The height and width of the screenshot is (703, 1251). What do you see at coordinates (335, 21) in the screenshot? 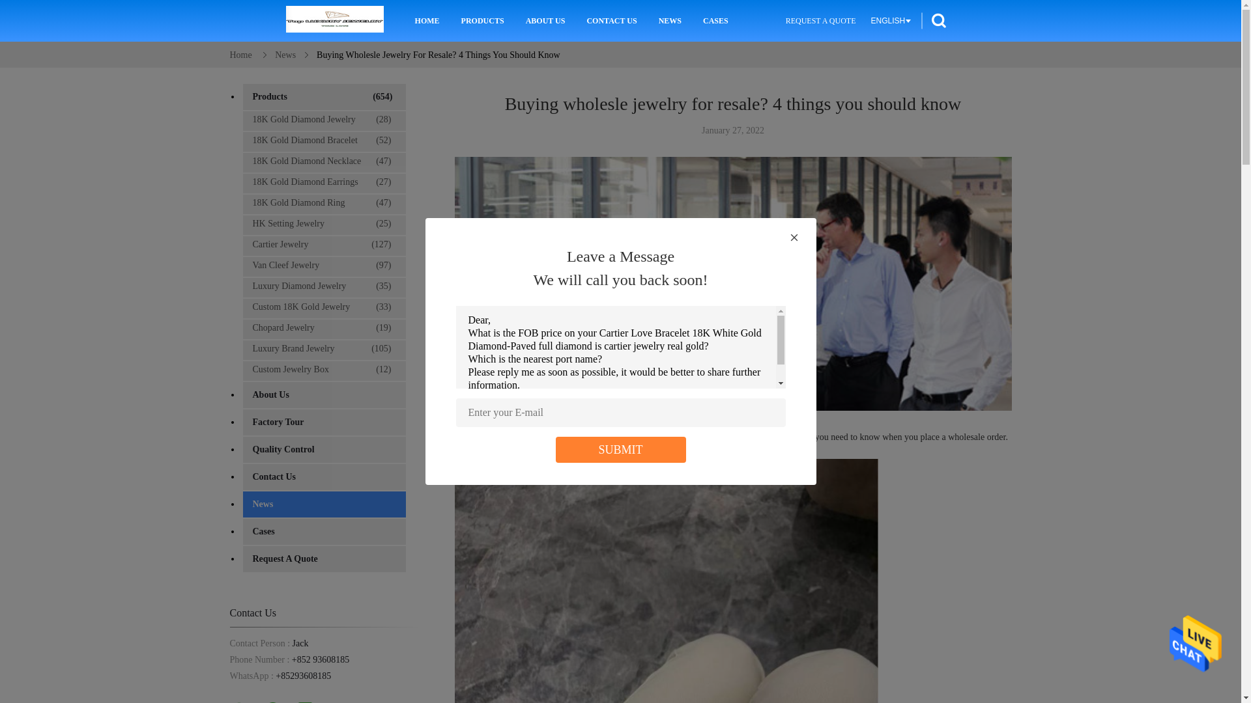
I see `China 18K Gold Diamond Jewelry manufacturer` at bounding box center [335, 21].